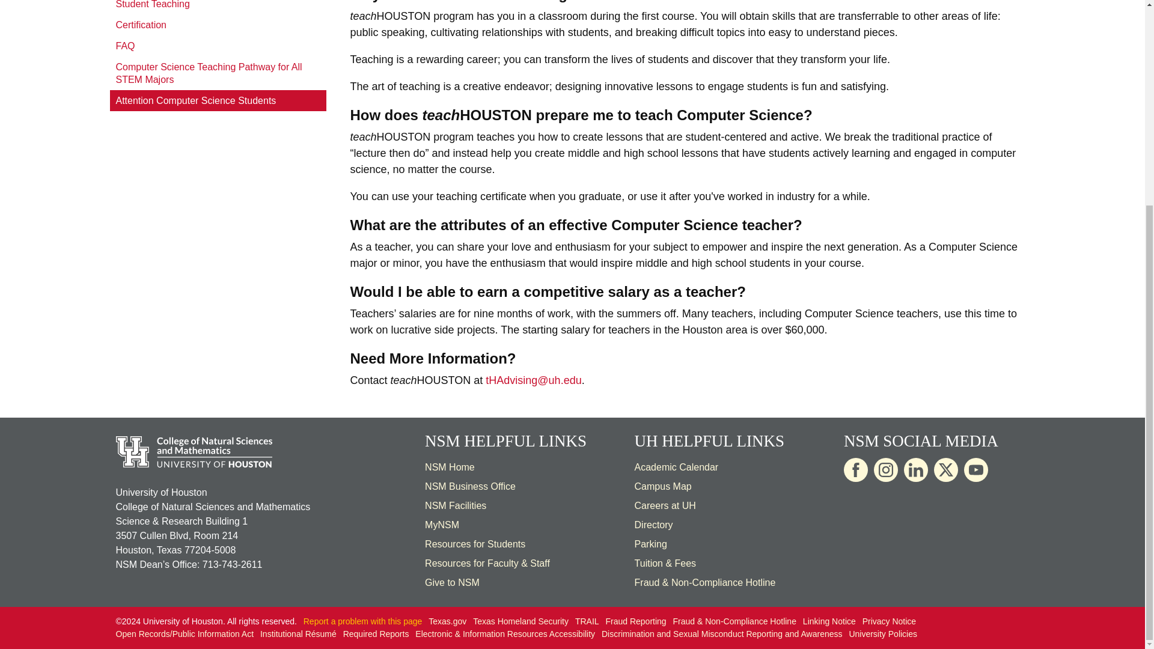 This screenshot has height=649, width=1154. Describe the element at coordinates (218, 7) in the screenshot. I see `Student Teaching` at that location.